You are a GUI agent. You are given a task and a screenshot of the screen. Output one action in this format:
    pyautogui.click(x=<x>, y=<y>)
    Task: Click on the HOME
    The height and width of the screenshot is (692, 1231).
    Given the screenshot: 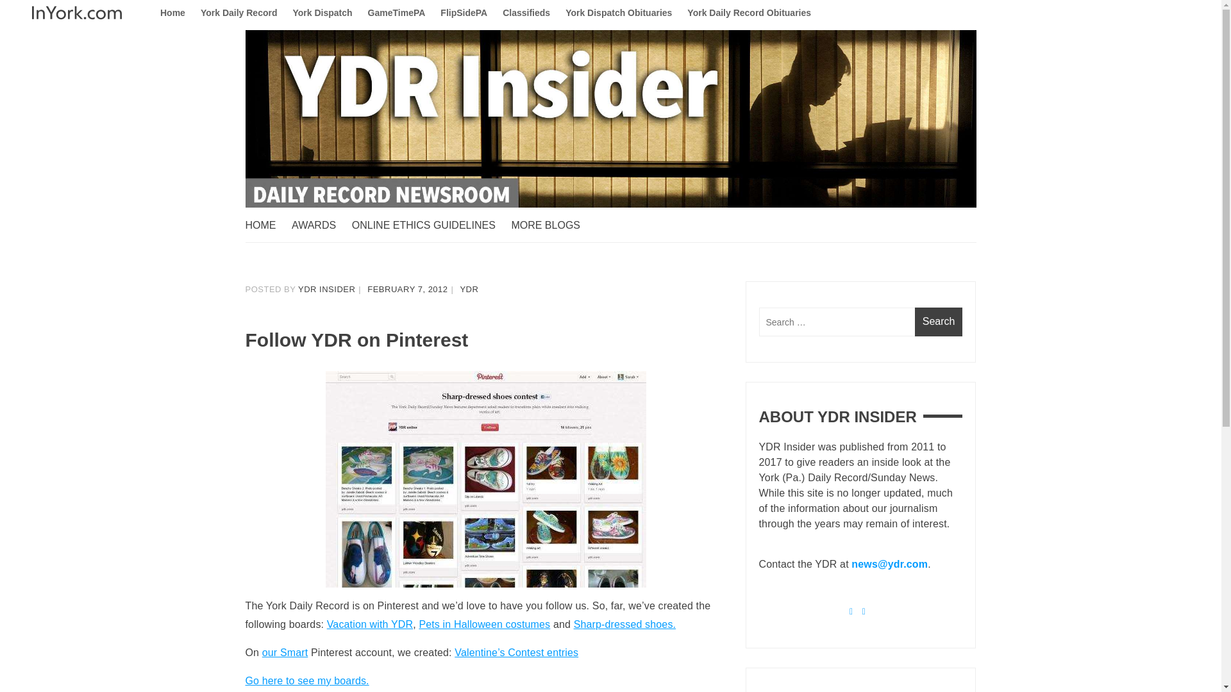 What is the action you would take?
    pyautogui.click(x=267, y=226)
    